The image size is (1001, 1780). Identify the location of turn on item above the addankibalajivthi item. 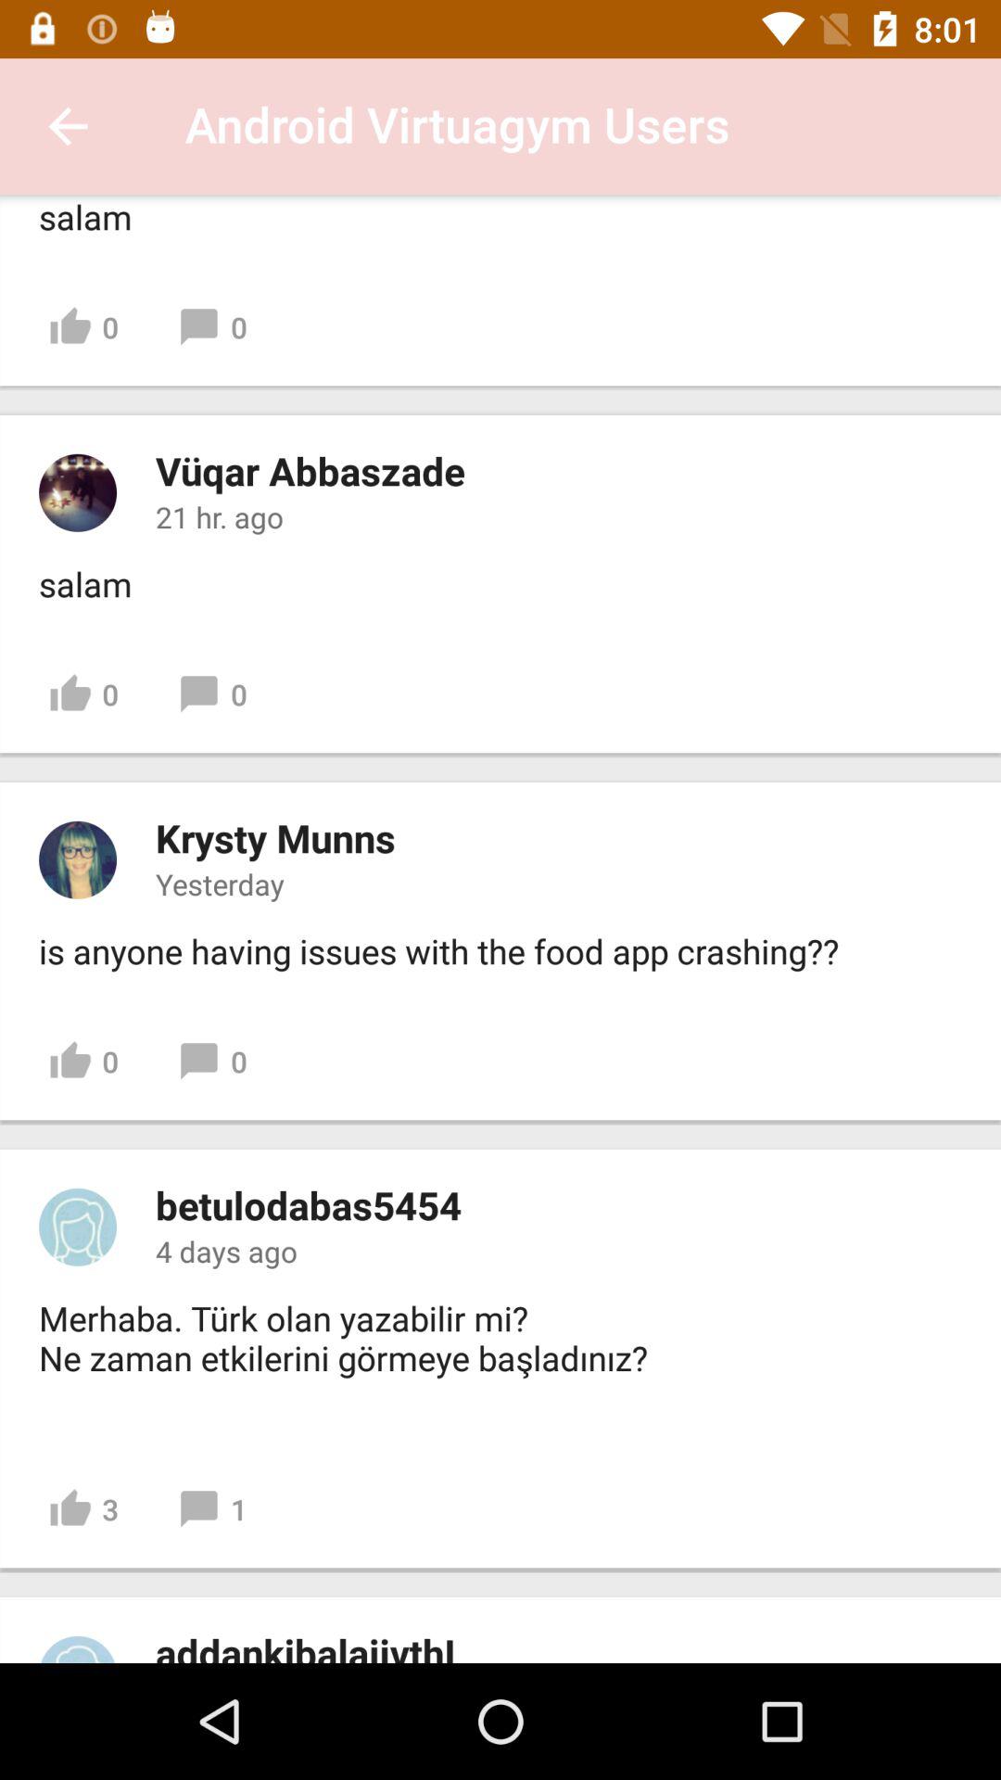
(83, 1509).